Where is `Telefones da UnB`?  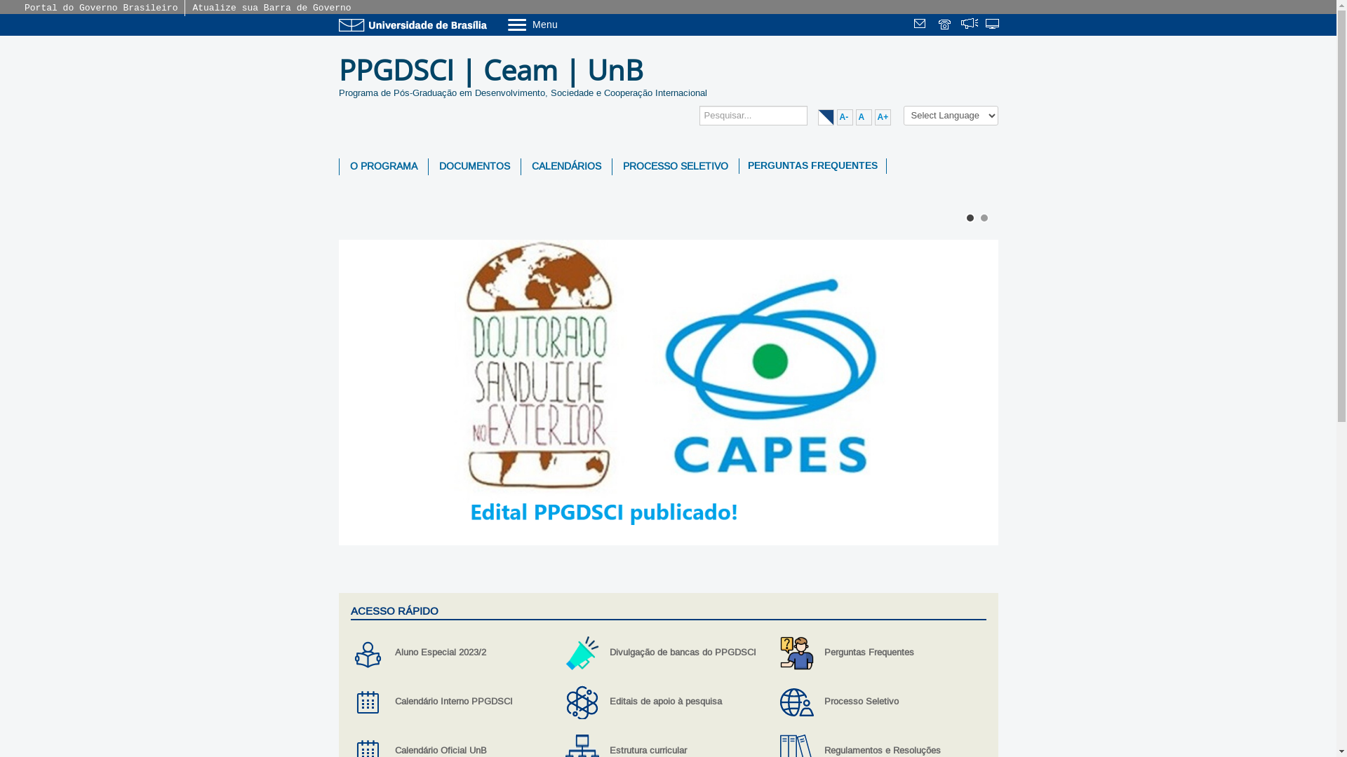
Telefones da UnB is located at coordinates (946, 25).